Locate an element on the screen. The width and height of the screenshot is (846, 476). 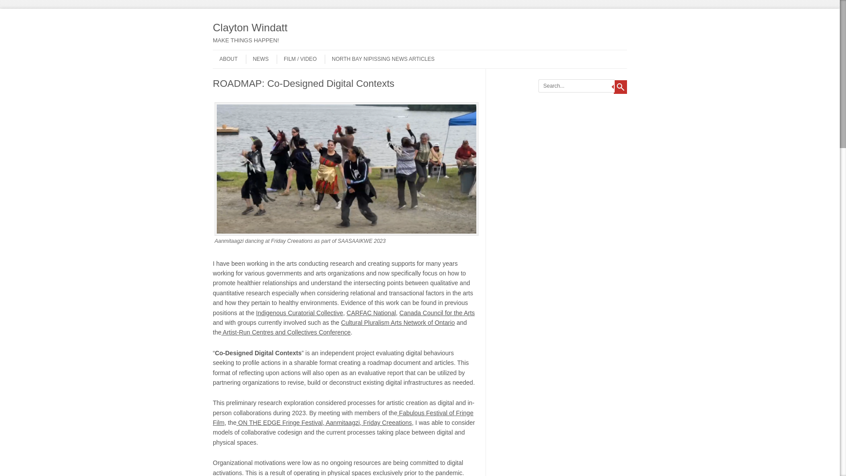
Cultural Pluralism Arts Network of Ontario is located at coordinates (397, 322).